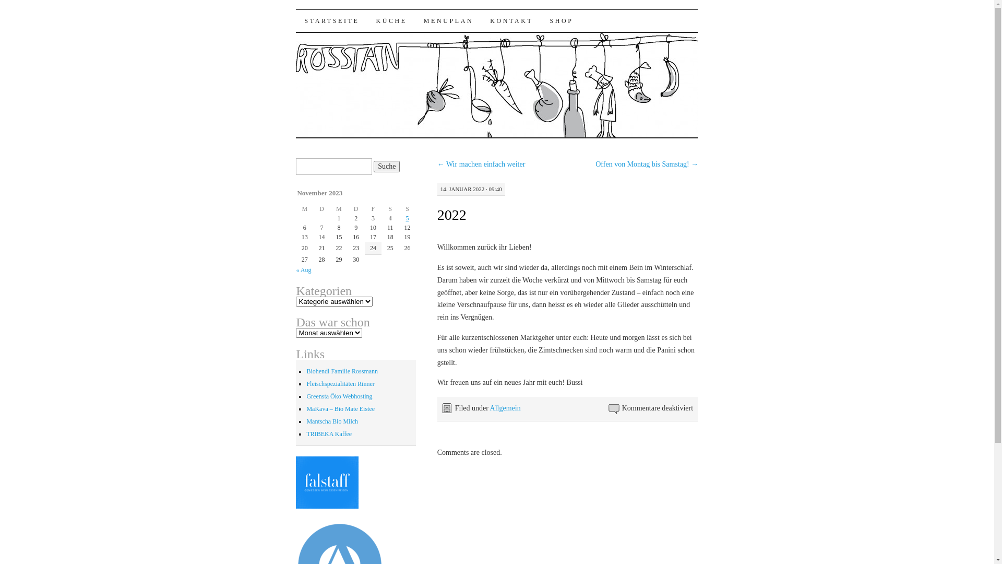  What do you see at coordinates (332, 421) in the screenshot?
I see `Mantscha Bio Milch` at bounding box center [332, 421].